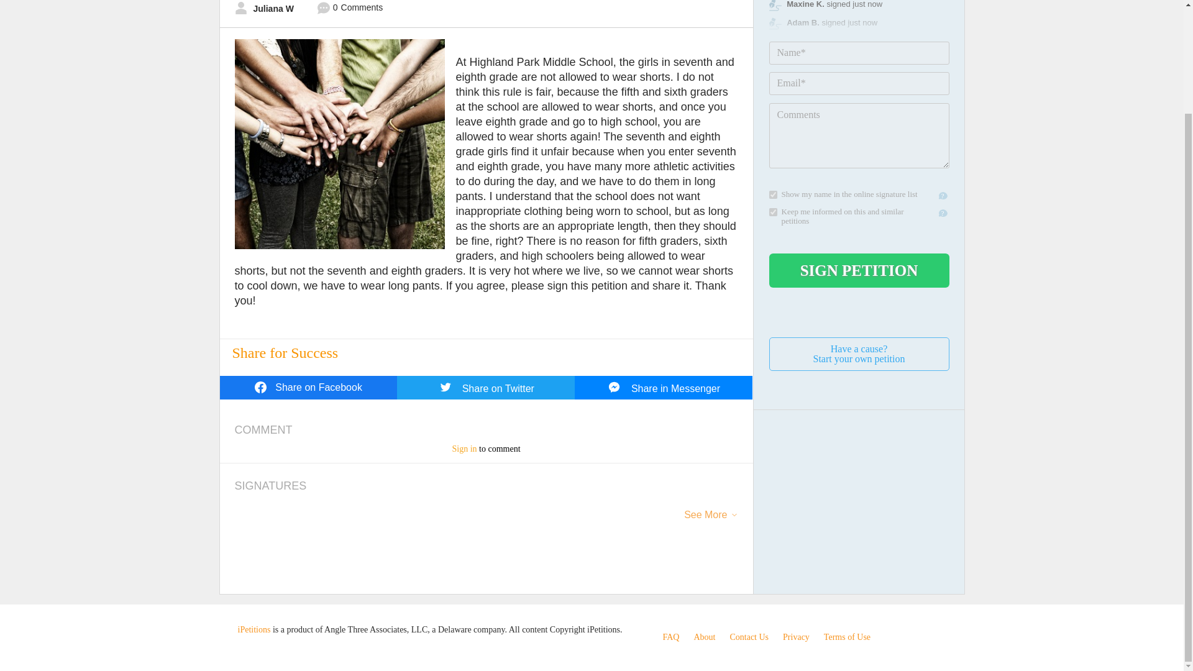  I want to click on Share on Twitter, so click(670, 637).